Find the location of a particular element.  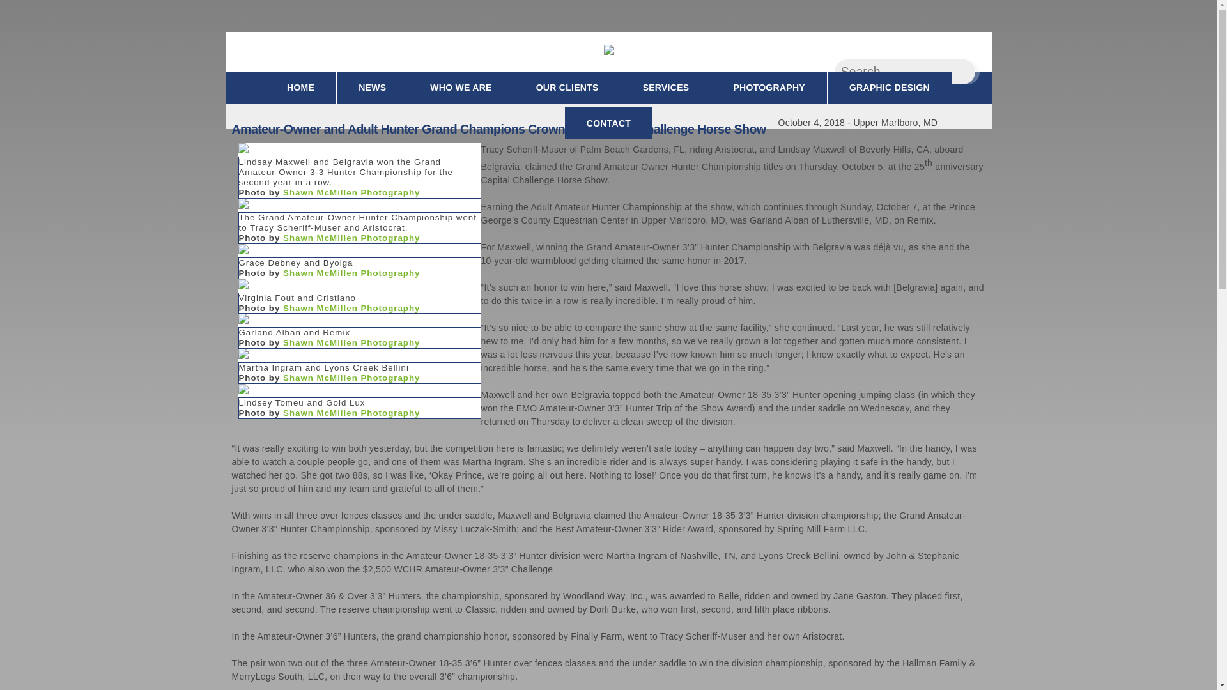

CONTACT is located at coordinates (608, 123).